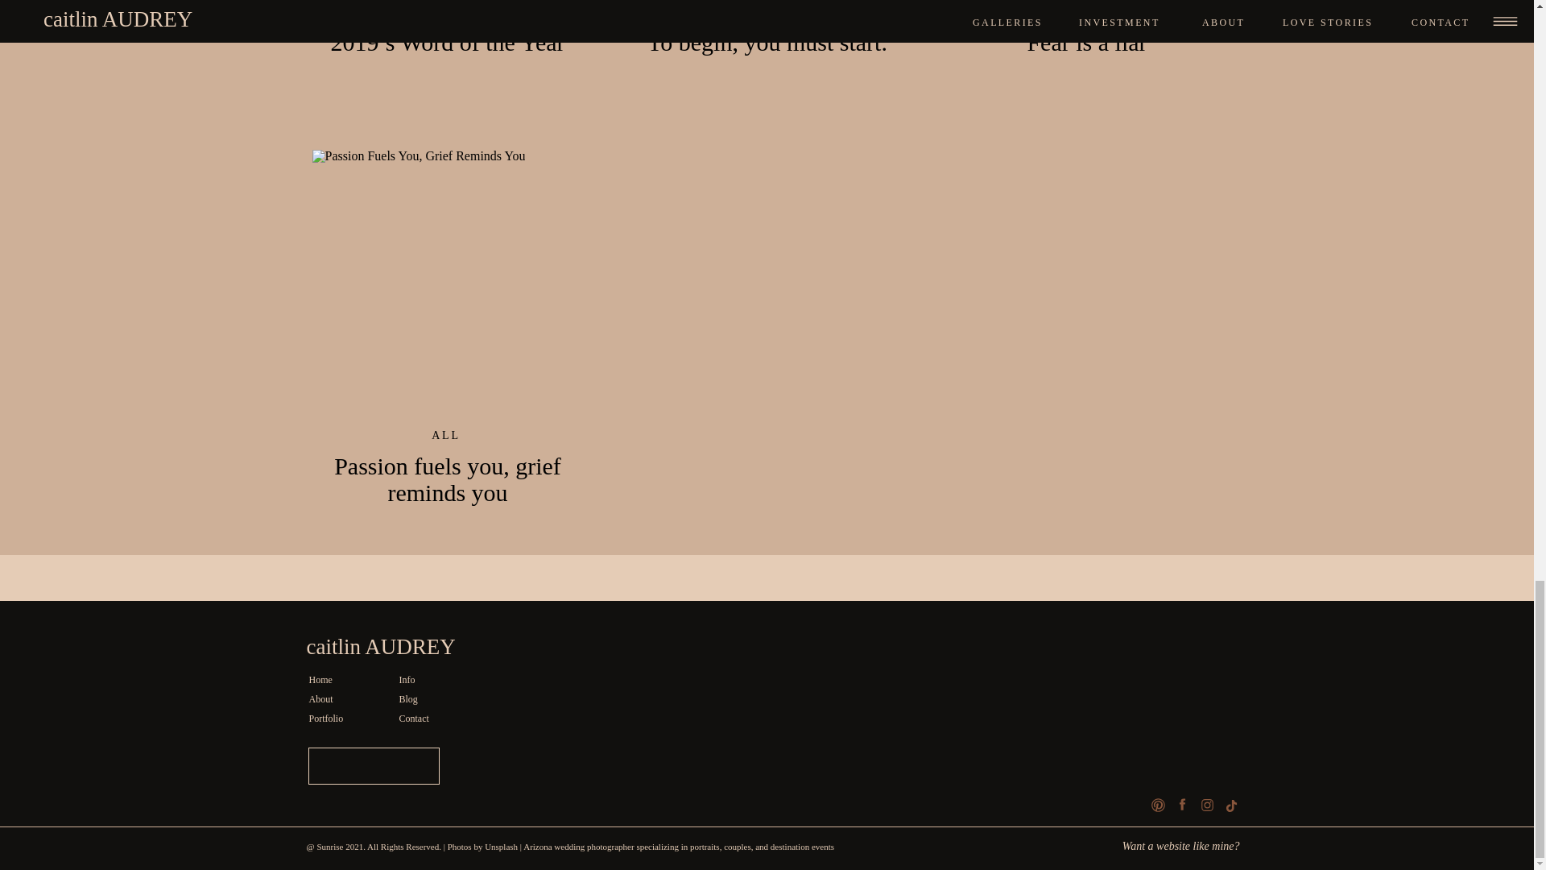 This screenshot has height=870, width=1546. I want to click on To begin, you must start., so click(767, 42).